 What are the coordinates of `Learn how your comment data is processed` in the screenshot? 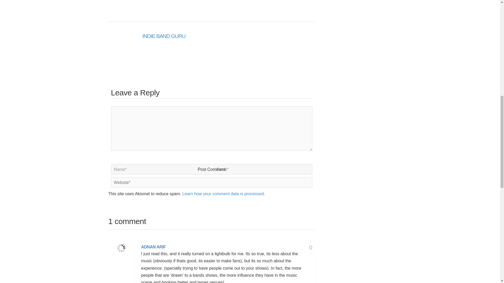 It's located at (223, 194).